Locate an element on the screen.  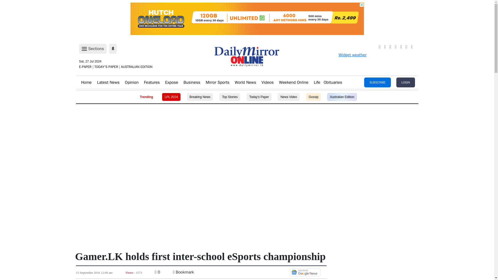
3rd party ad content is located at coordinates (247, 19).